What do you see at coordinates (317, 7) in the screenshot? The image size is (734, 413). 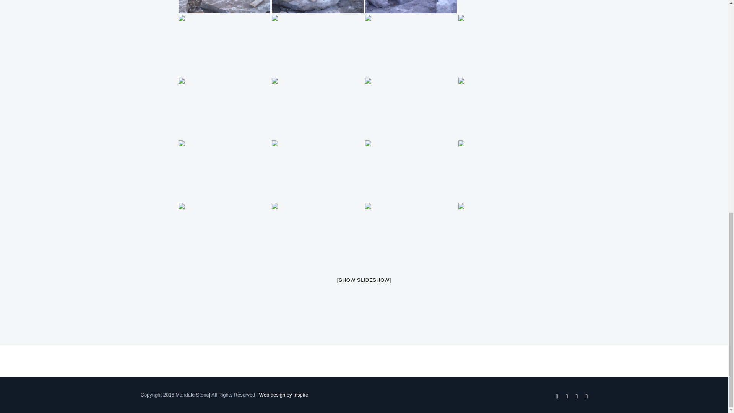 I see `Triming Block` at bounding box center [317, 7].